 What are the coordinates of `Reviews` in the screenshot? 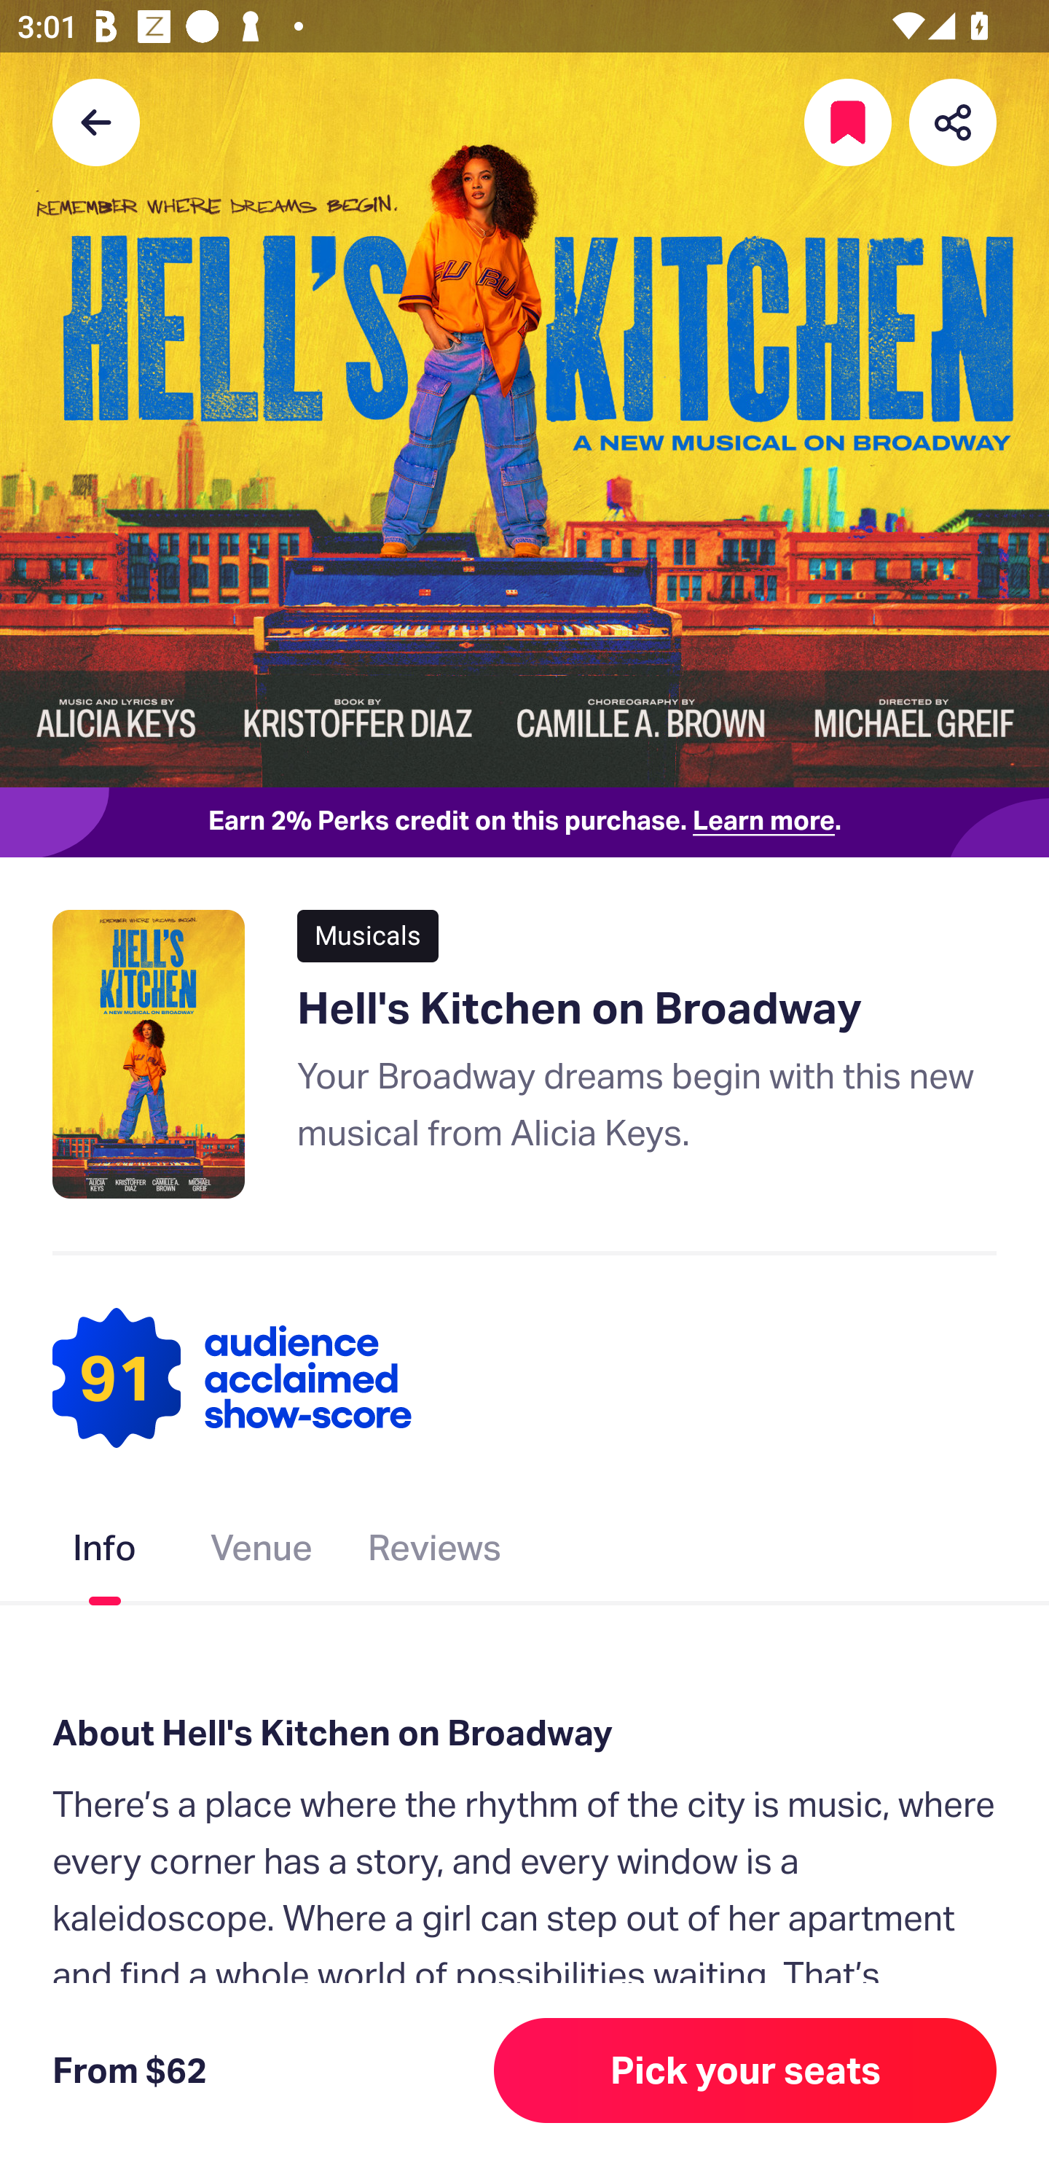 It's located at (434, 1553).